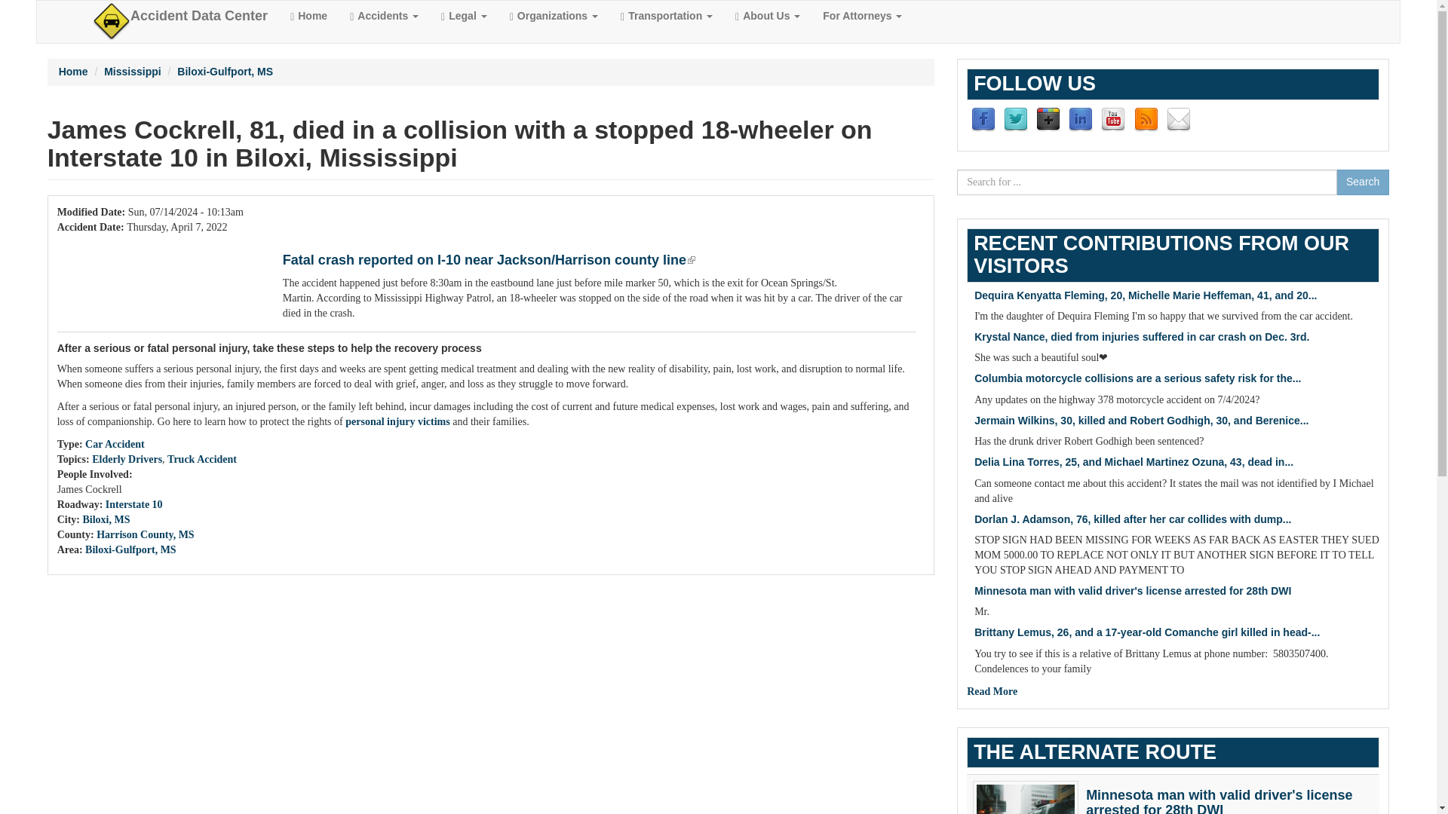  I want to click on Legal, so click(464, 16).